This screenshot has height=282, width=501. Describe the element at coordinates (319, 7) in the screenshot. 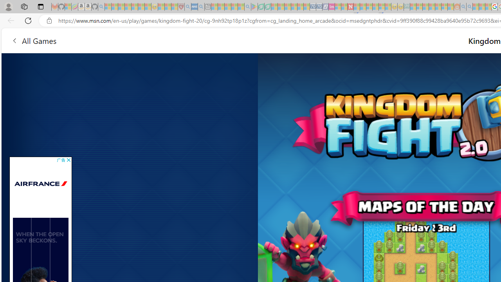

I see `Cheap Hotels - Save70.com - Sleeping` at that location.